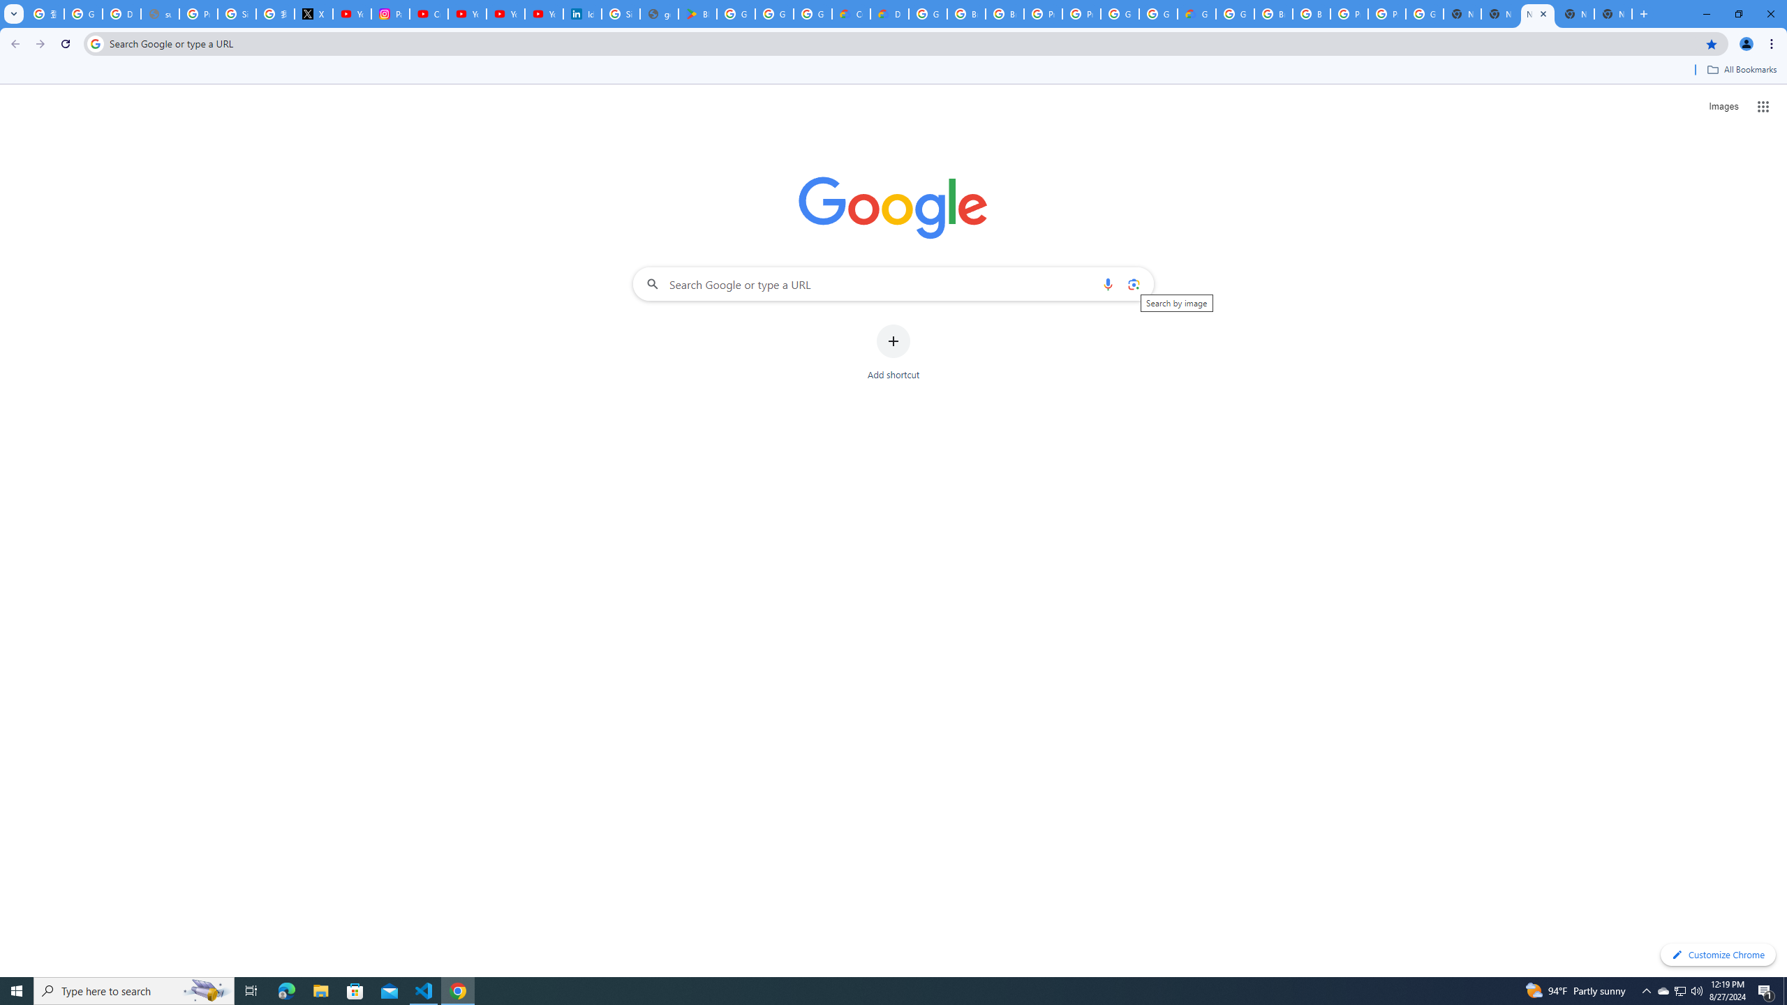 The height and width of the screenshot is (1005, 1787). I want to click on Google Cloud Platform, so click(1157, 14).